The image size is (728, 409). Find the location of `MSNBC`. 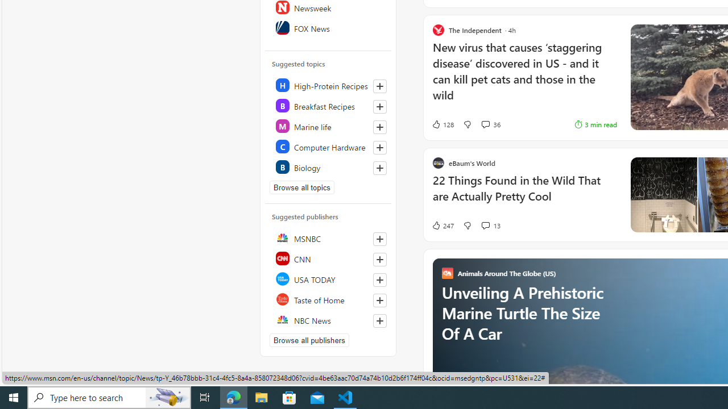

MSNBC is located at coordinates (329, 237).